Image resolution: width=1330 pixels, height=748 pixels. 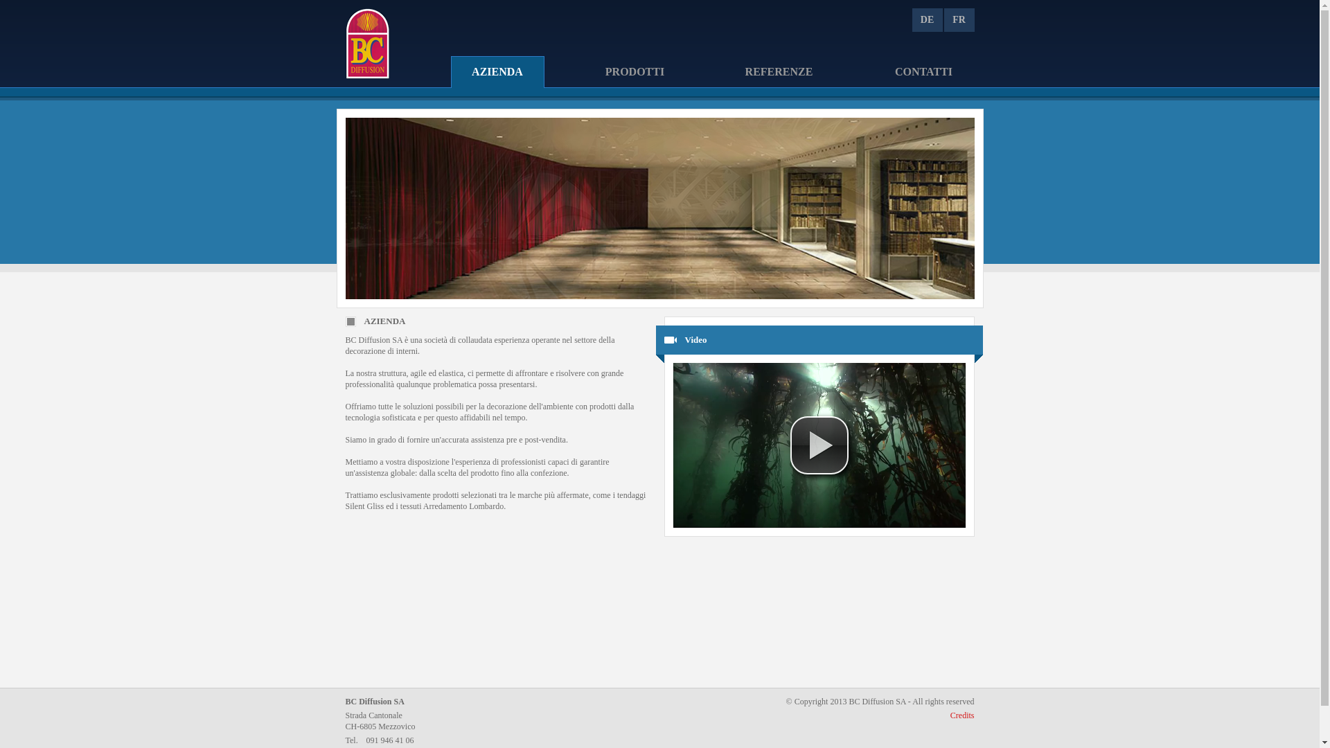 I want to click on FR, so click(x=959, y=20).